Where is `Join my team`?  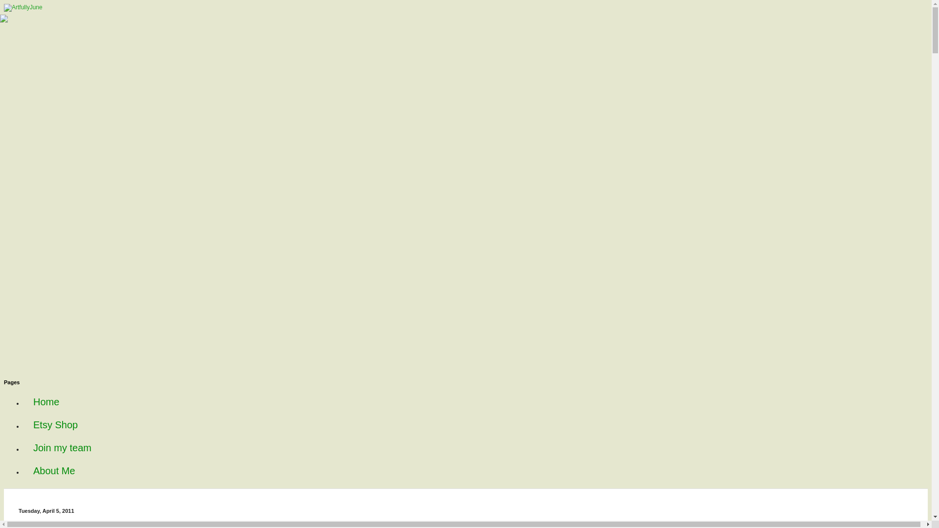
Join my team is located at coordinates (63, 448).